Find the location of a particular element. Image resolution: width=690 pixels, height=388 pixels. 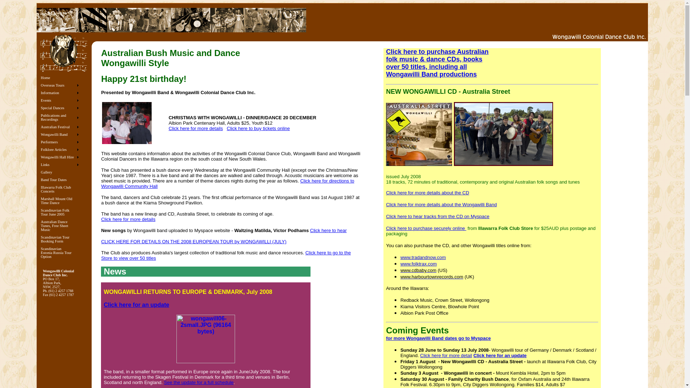

www.tradandnow.com is located at coordinates (423, 257).